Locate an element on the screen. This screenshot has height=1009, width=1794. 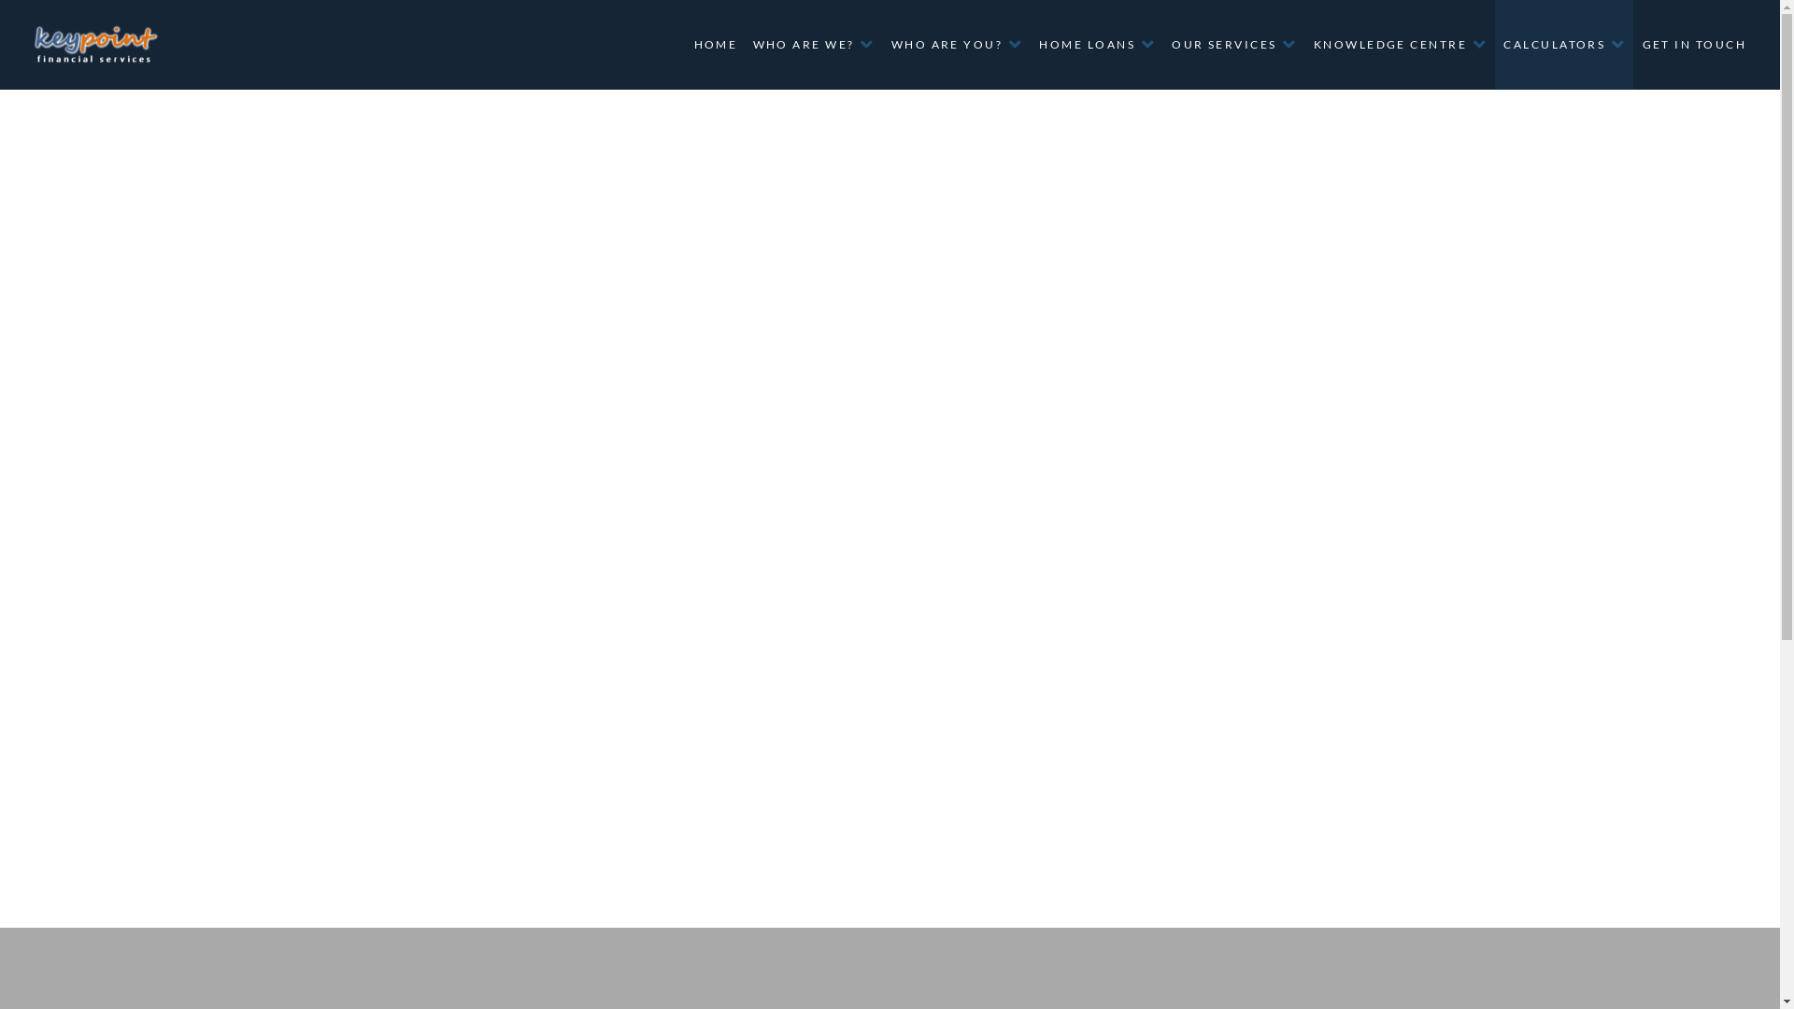
OUR SERVICES is located at coordinates (1234, 45).